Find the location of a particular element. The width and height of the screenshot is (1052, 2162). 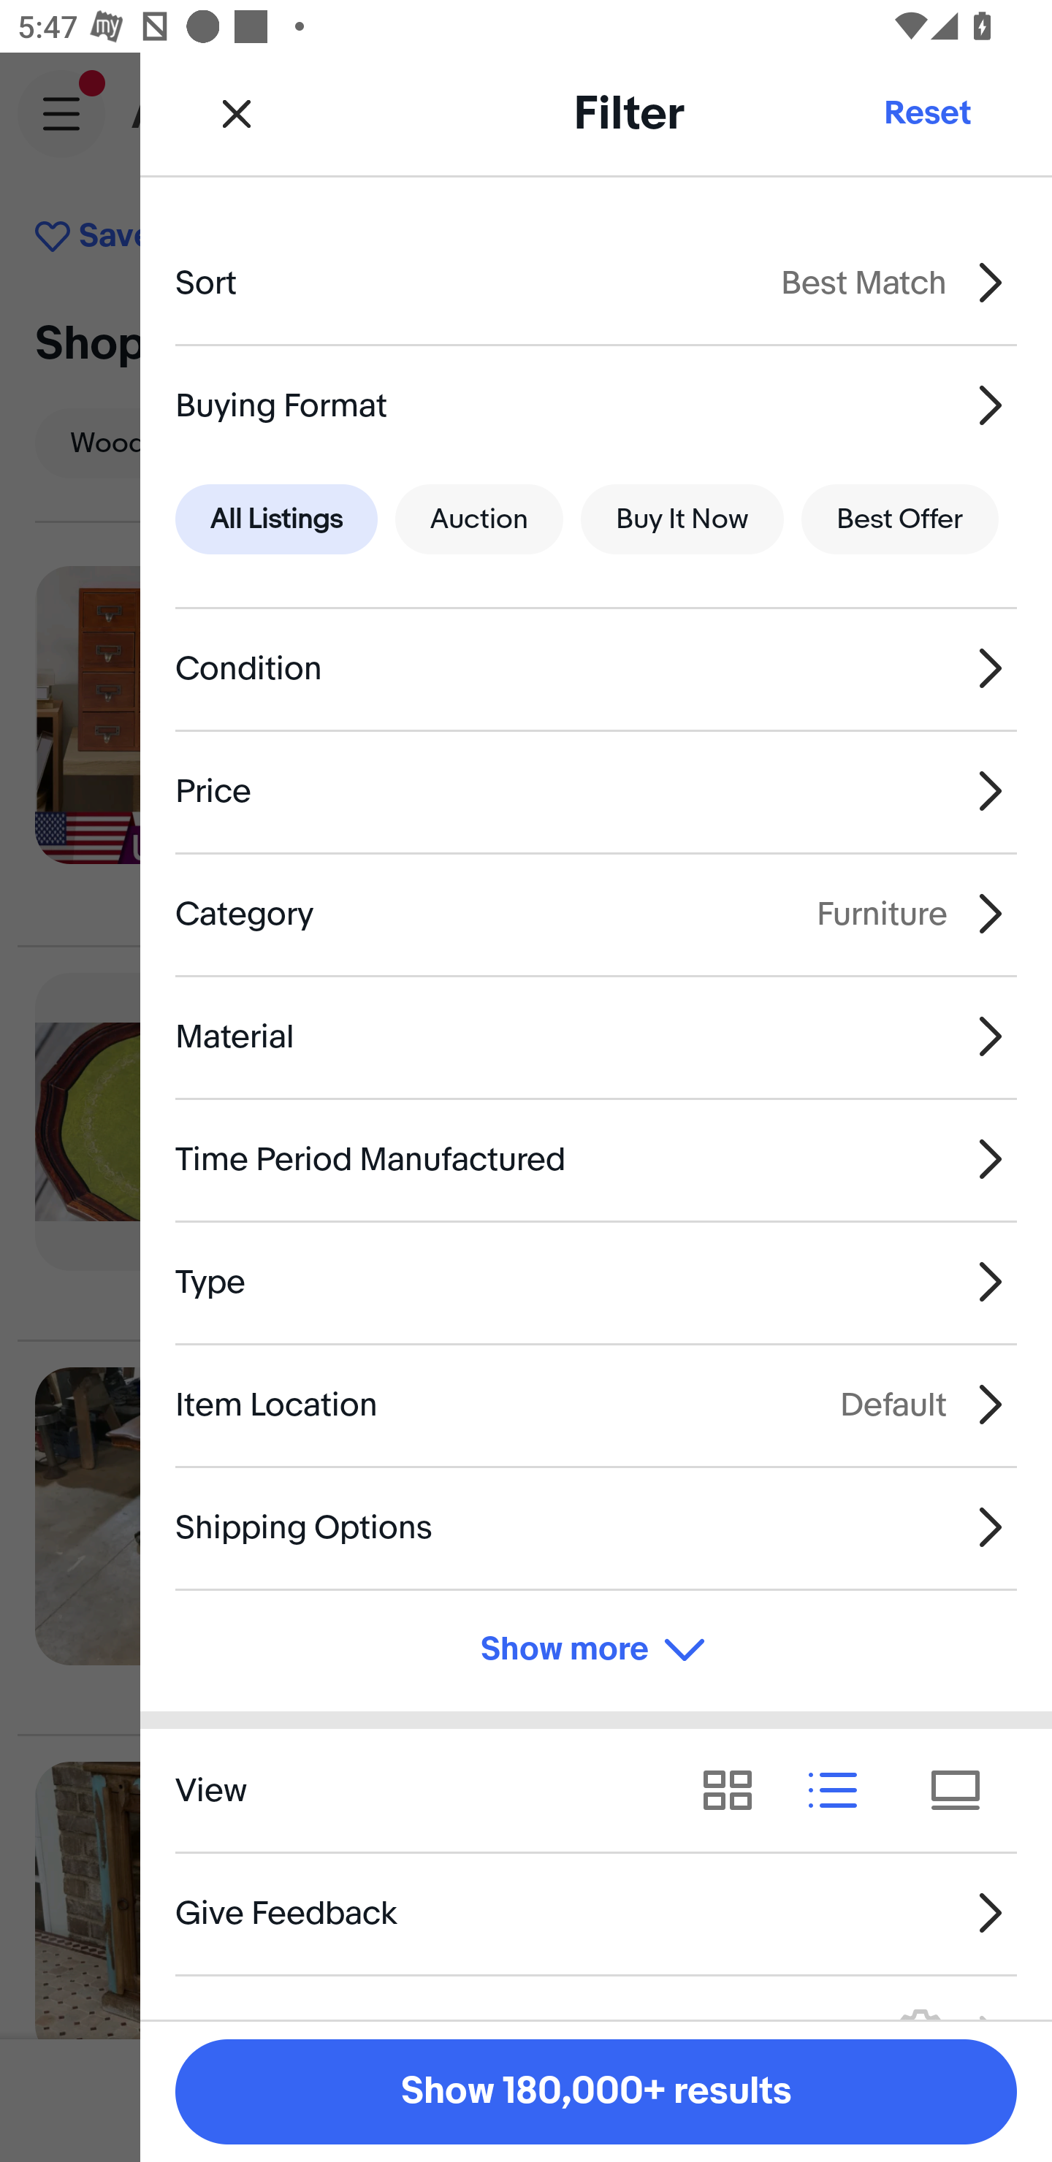

Condition is located at coordinates (596, 669).